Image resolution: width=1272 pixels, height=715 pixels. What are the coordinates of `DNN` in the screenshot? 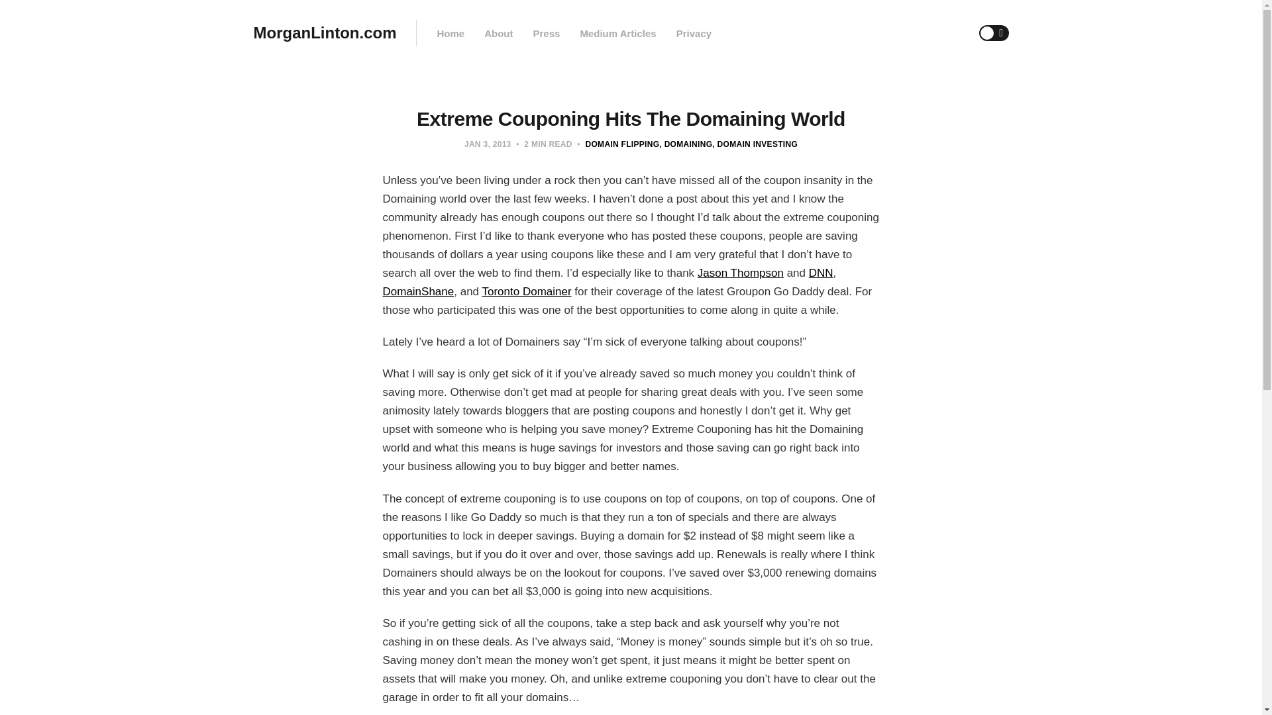 It's located at (821, 273).